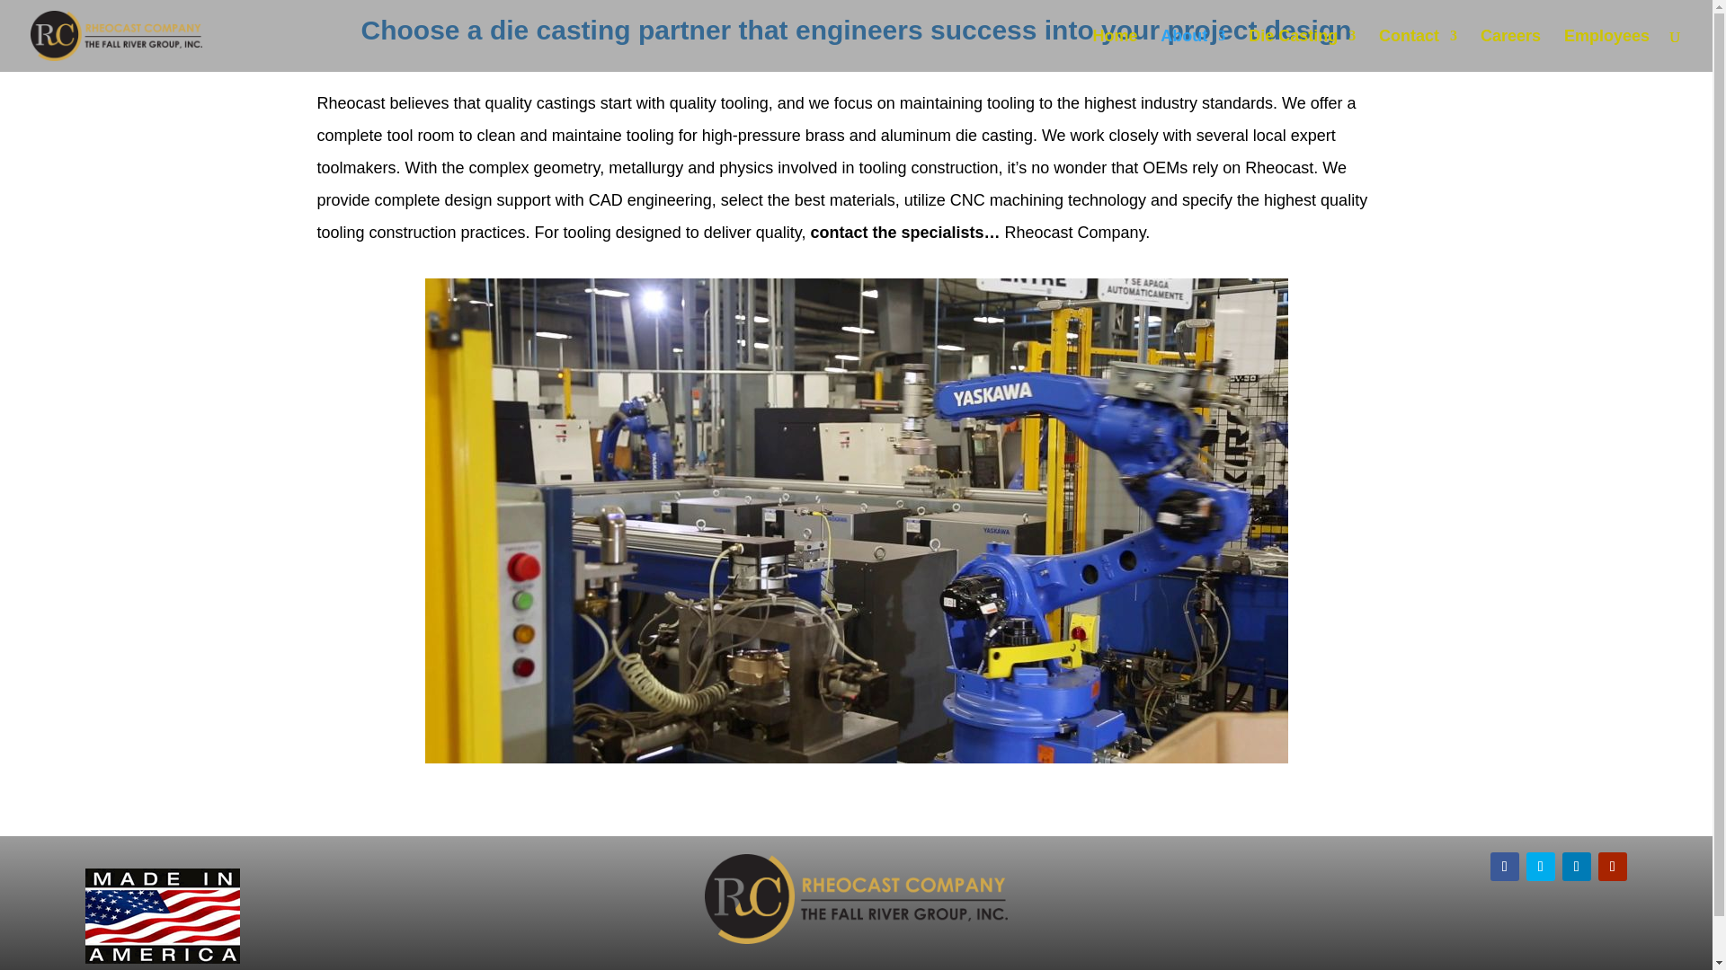  What do you see at coordinates (1577, 866) in the screenshot?
I see `Follow on LinkedIn` at bounding box center [1577, 866].